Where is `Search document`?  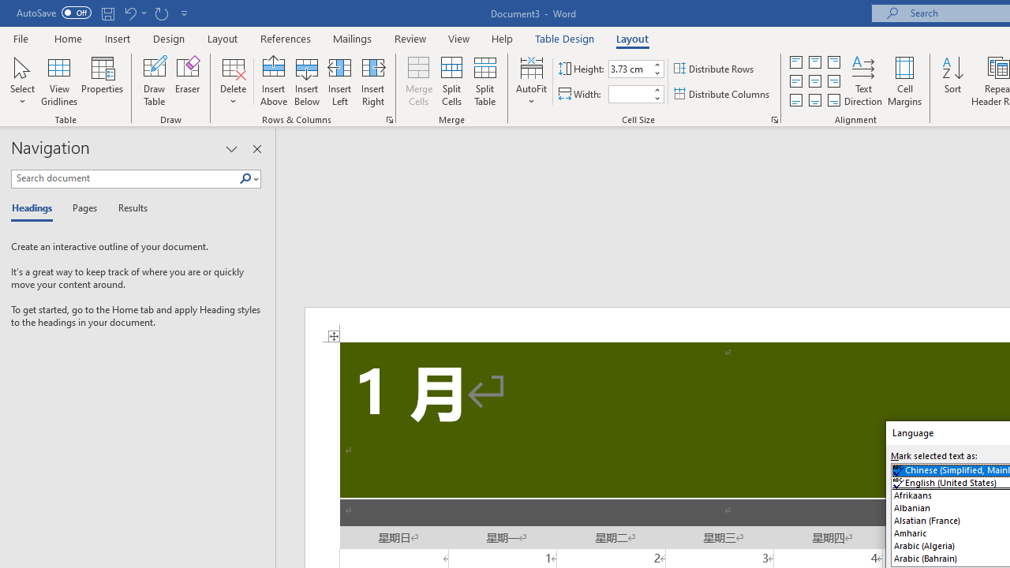
Search document is located at coordinates (125, 178).